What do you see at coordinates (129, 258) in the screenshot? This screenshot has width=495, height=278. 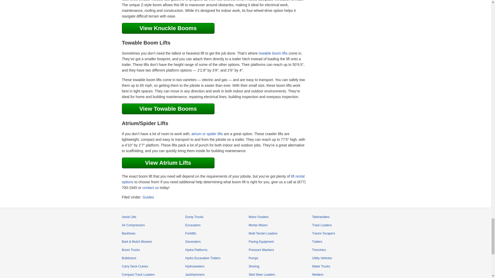 I see `Bulldozer Rentals` at bounding box center [129, 258].